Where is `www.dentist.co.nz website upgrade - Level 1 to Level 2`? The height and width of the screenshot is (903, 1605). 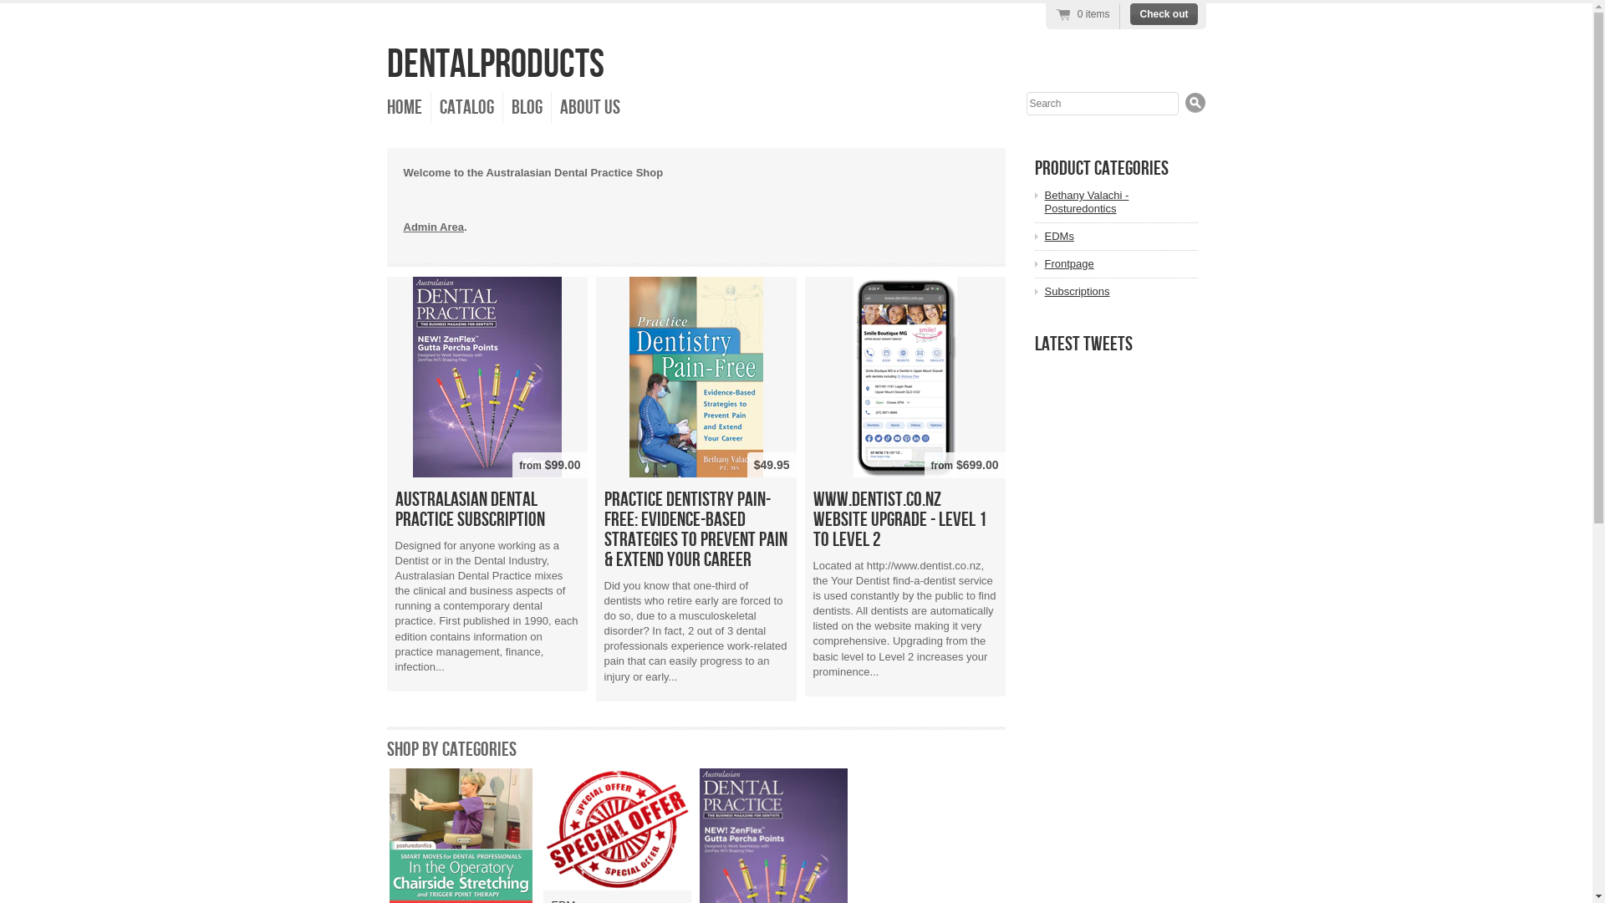 www.dentist.co.nz website upgrade - Level 1 to Level 2 is located at coordinates (904, 520).